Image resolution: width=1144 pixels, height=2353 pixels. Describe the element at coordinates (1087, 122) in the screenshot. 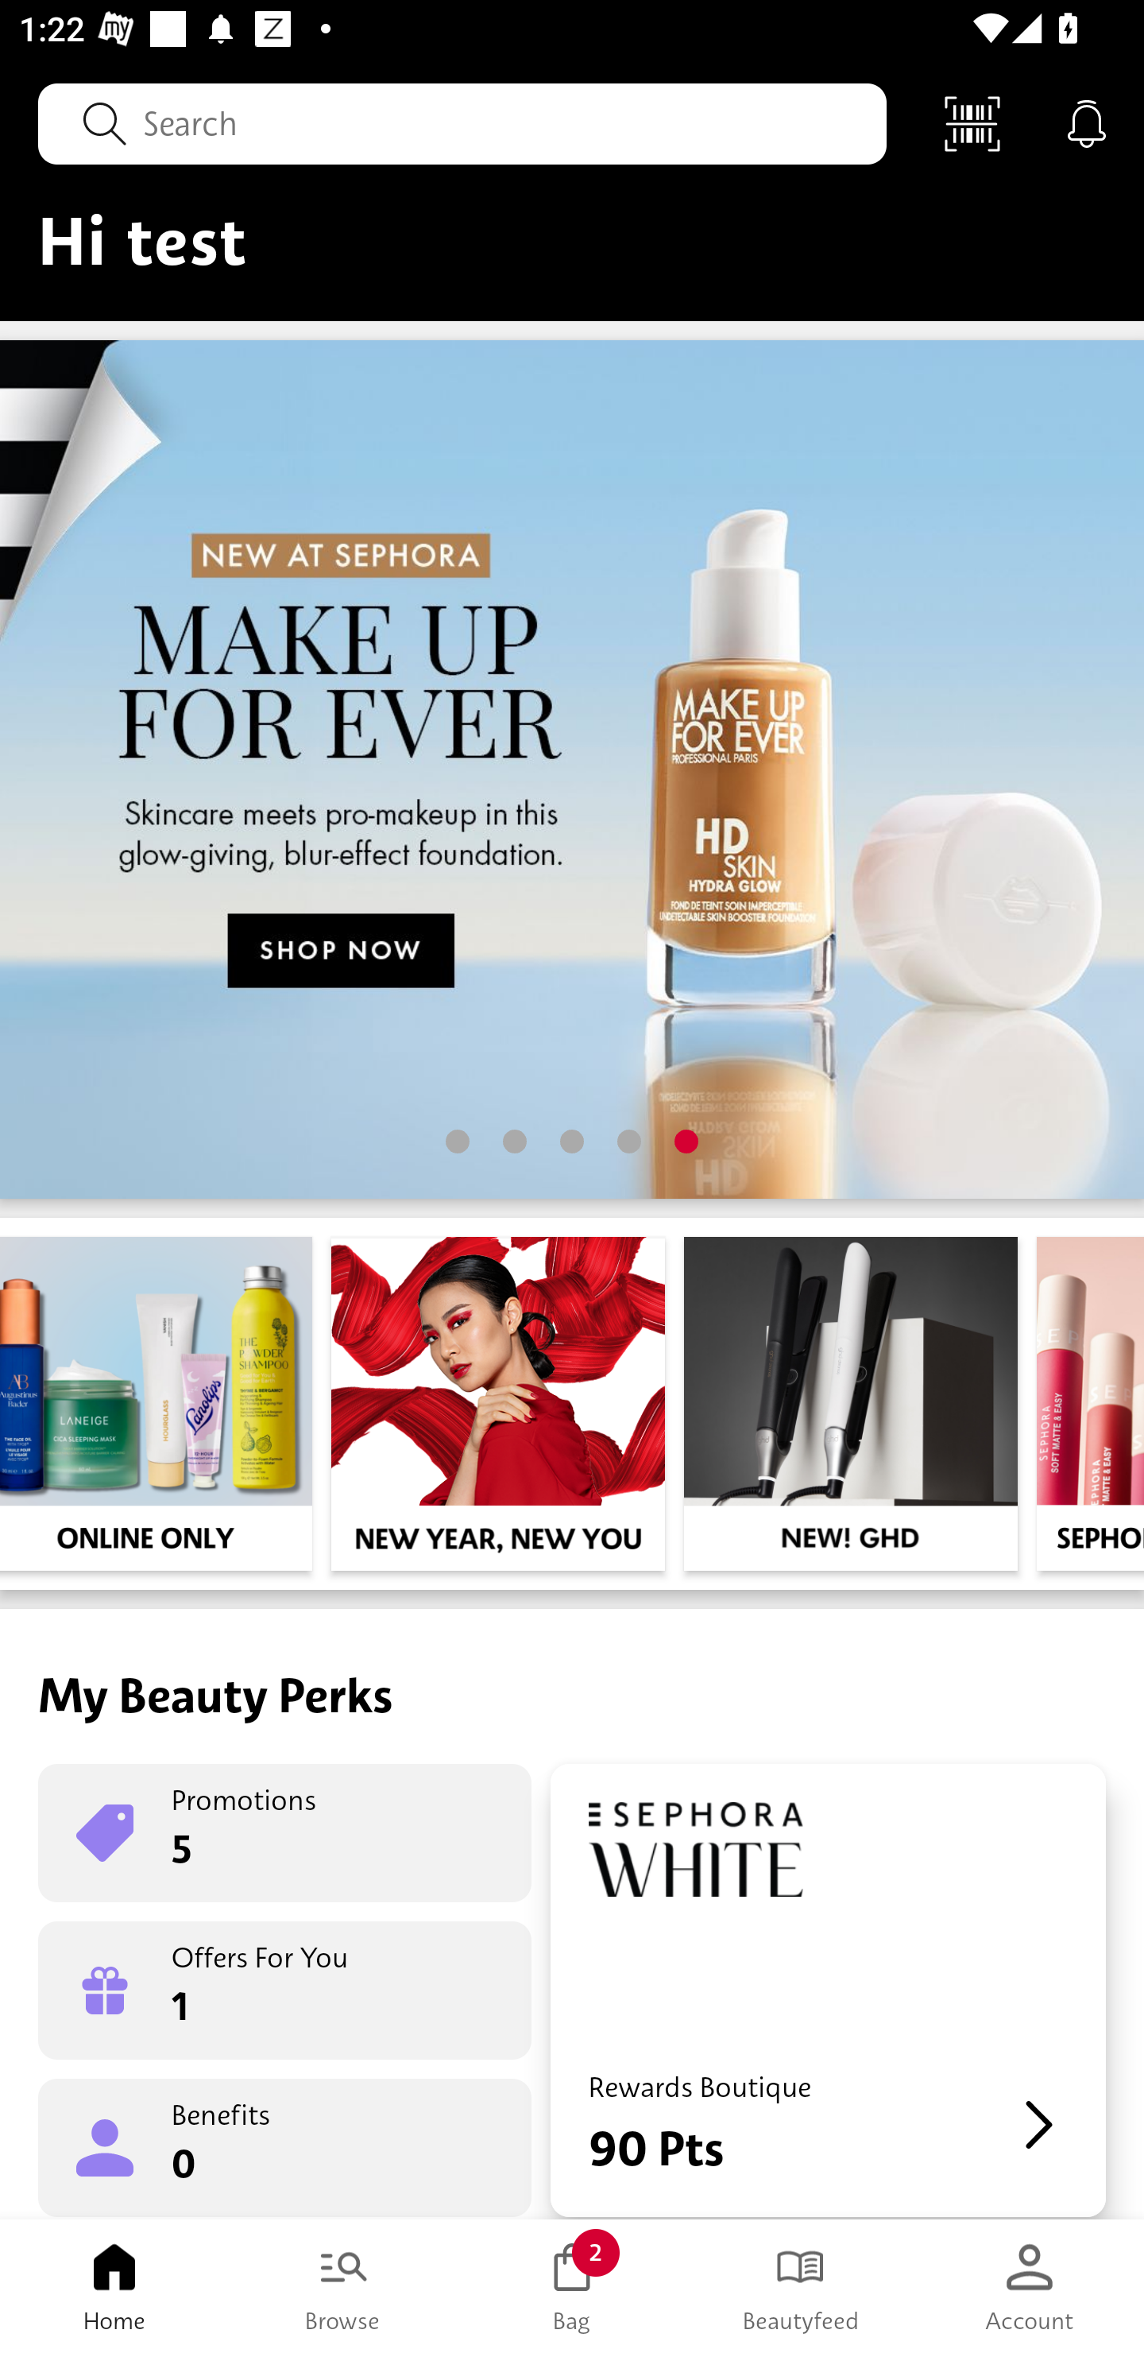

I see `Notifications` at that location.